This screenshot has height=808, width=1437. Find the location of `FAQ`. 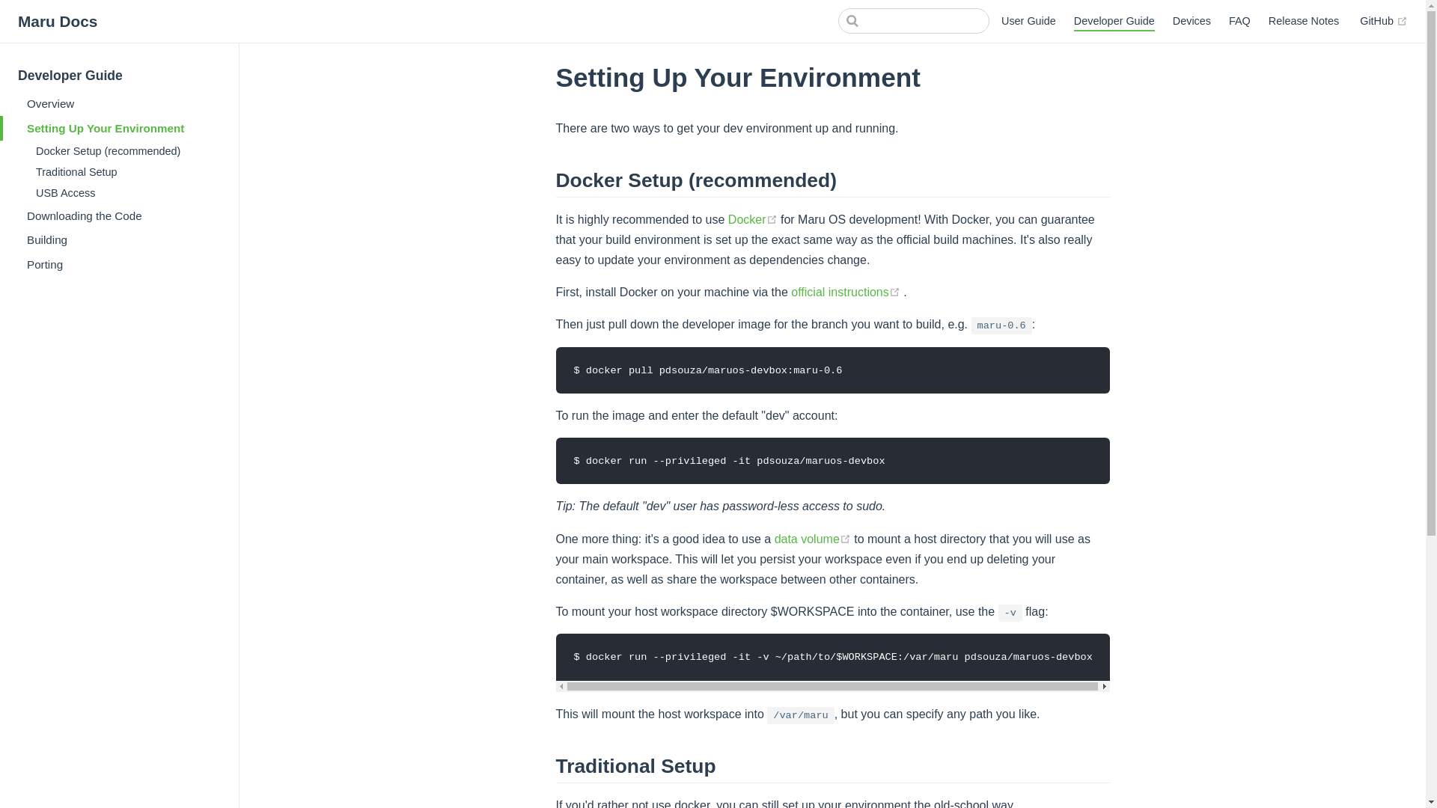

FAQ is located at coordinates (1239, 21).